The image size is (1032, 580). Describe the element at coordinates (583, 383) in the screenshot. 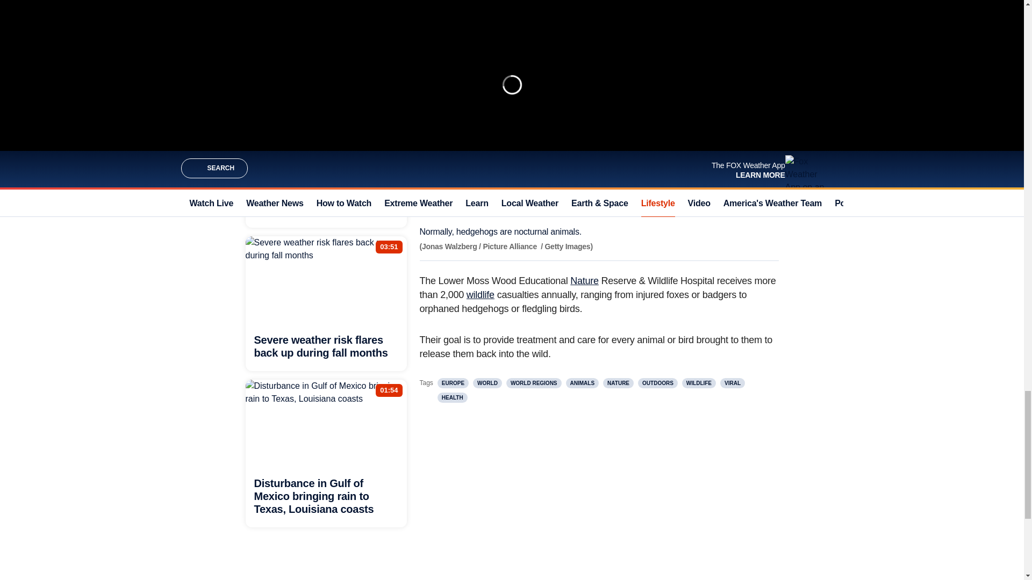

I see `ANIMALS` at that location.